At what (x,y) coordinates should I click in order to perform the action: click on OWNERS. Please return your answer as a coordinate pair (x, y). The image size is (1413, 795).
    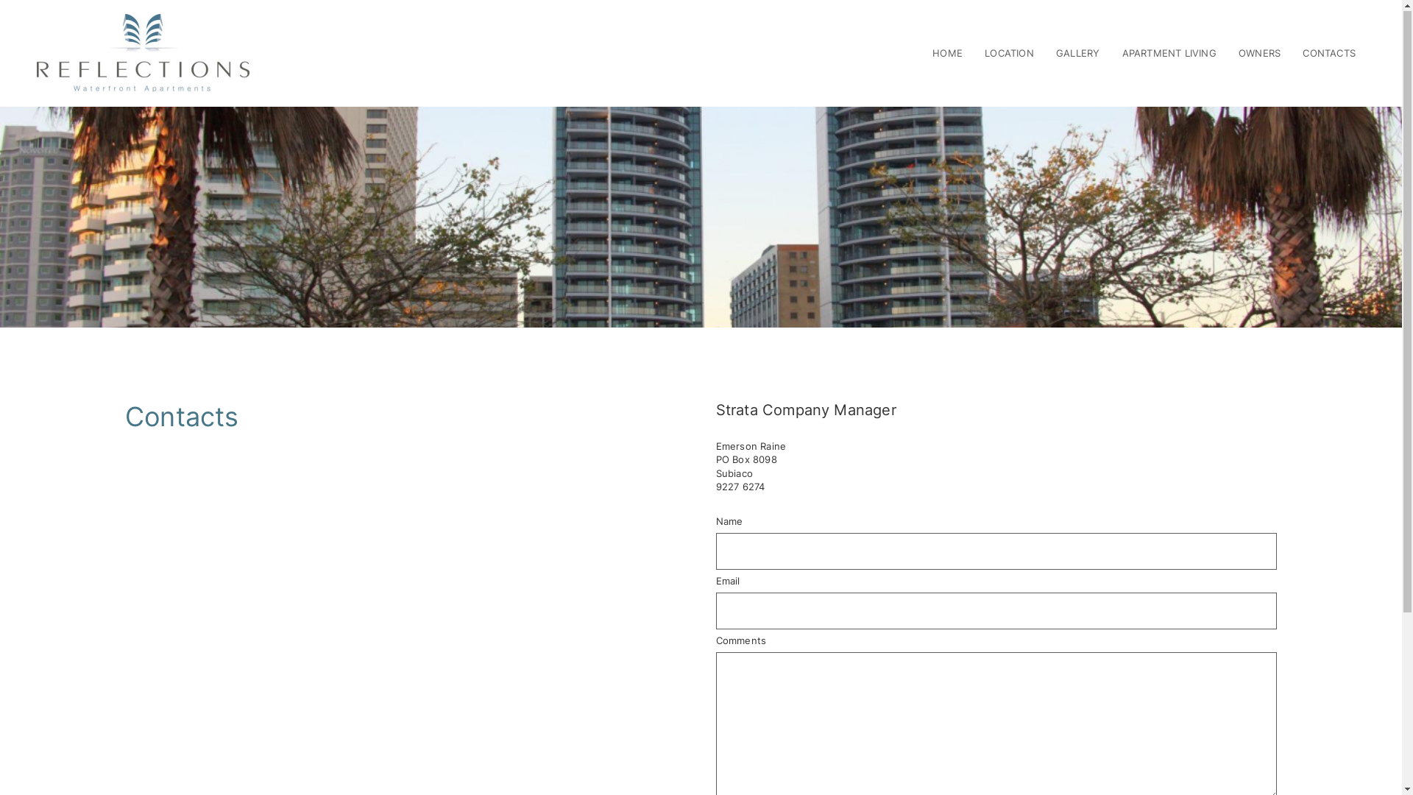
    Looking at the image, I should click on (1260, 54).